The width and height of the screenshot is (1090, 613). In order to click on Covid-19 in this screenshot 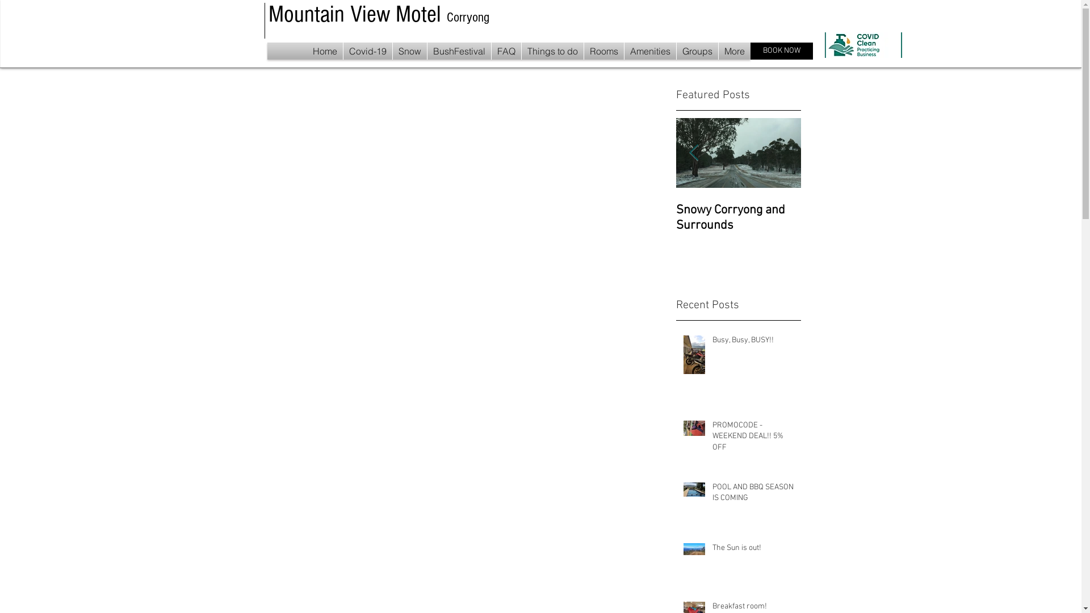, I will do `click(367, 51)`.